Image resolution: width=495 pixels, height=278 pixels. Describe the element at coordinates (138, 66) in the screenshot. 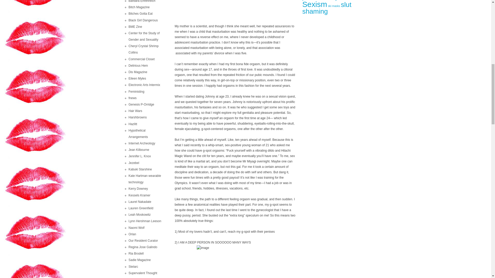

I see `Delirious Hem` at that location.